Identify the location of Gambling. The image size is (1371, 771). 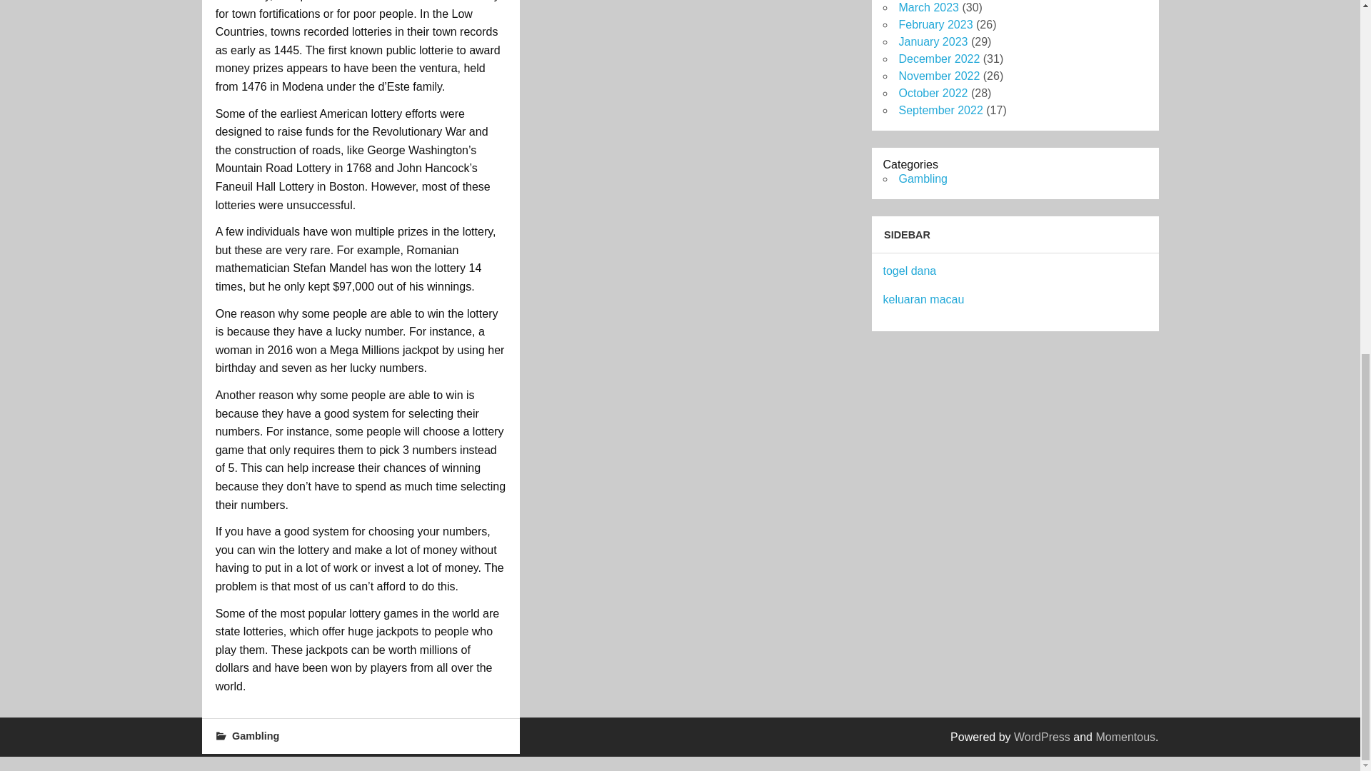
(256, 735).